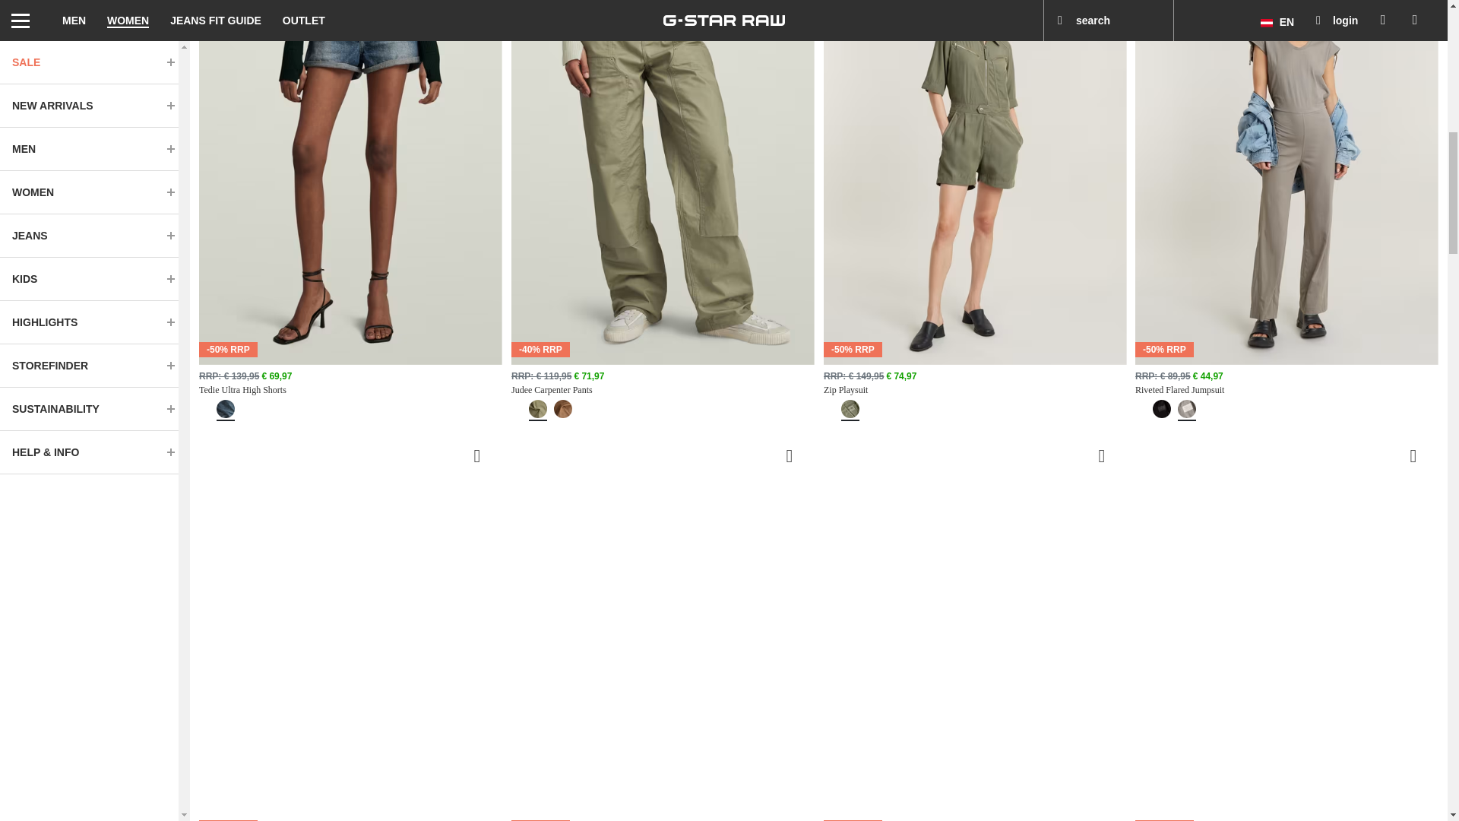 This screenshot has height=821, width=1459. What do you see at coordinates (975, 391) in the screenshot?
I see `Zip Playsuit` at bounding box center [975, 391].